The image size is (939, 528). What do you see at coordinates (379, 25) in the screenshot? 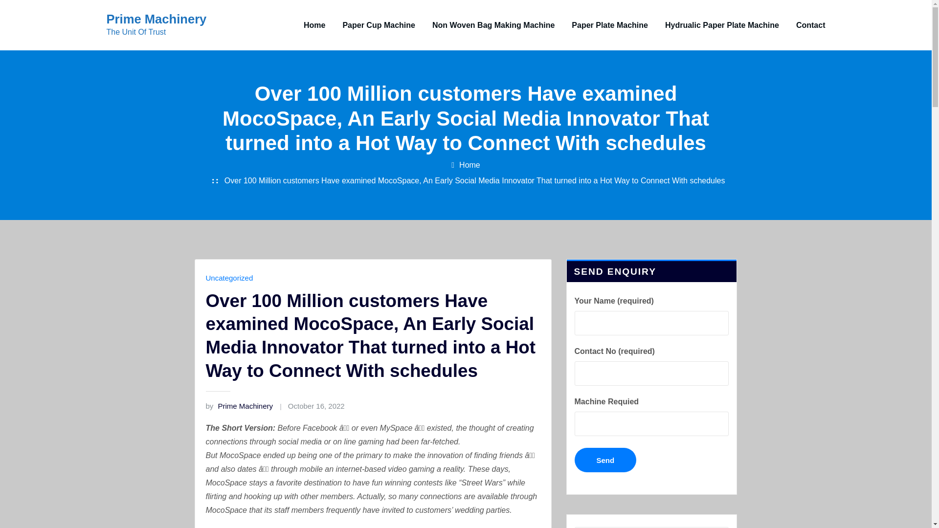
I see `Paper Cup Machine` at bounding box center [379, 25].